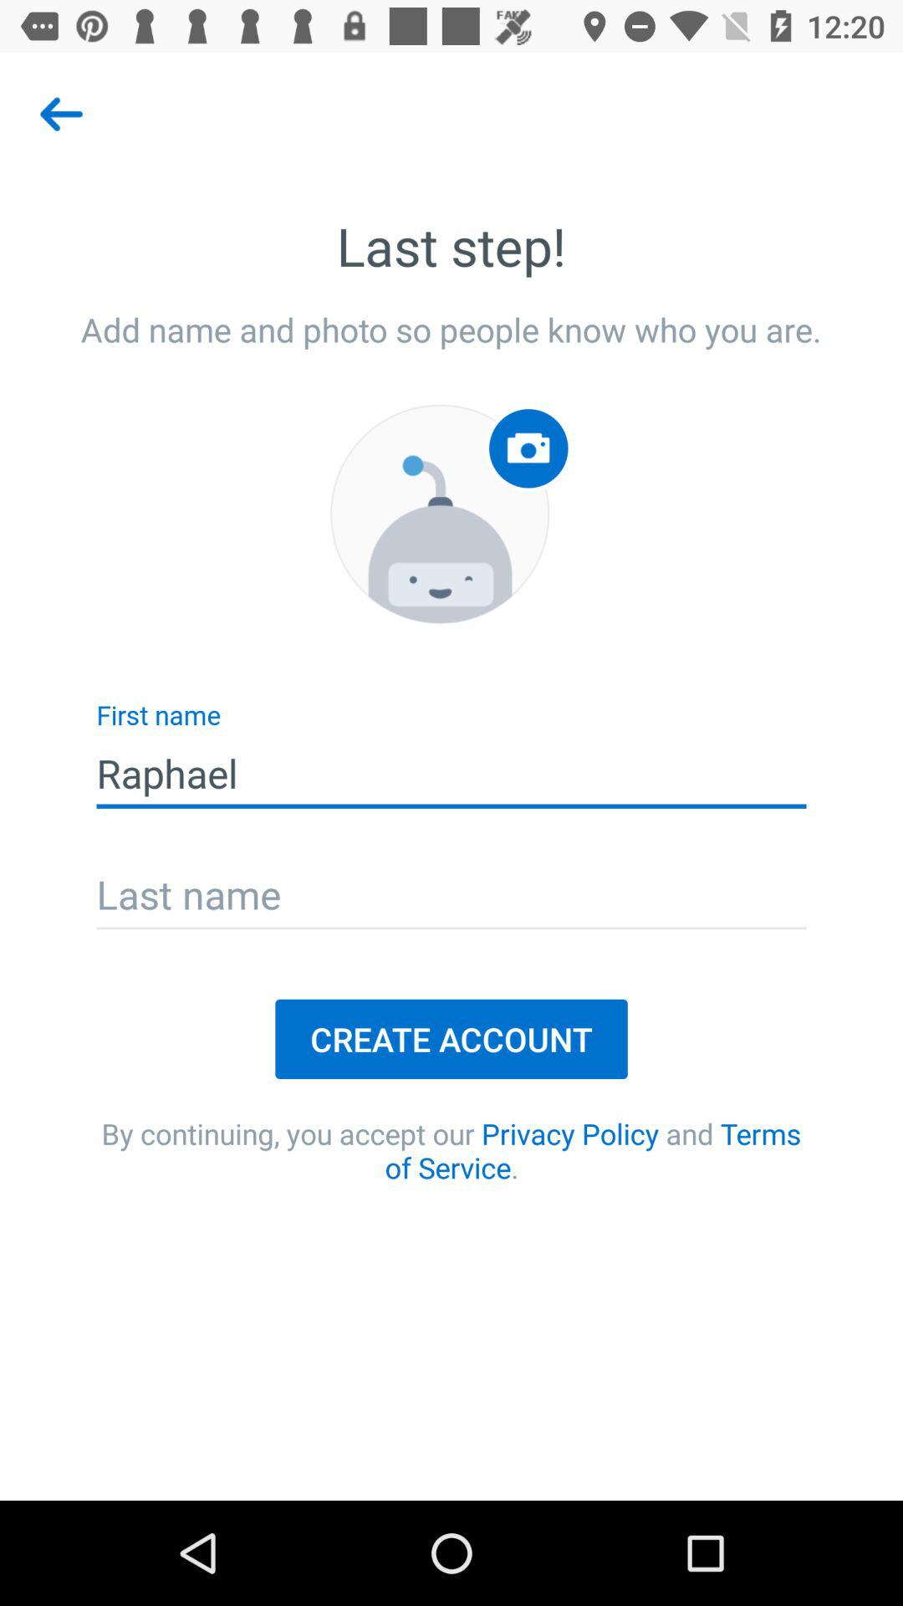  What do you see at coordinates (451, 1039) in the screenshot?
I see `launch the create account item` at bounding box center [451, 1039].